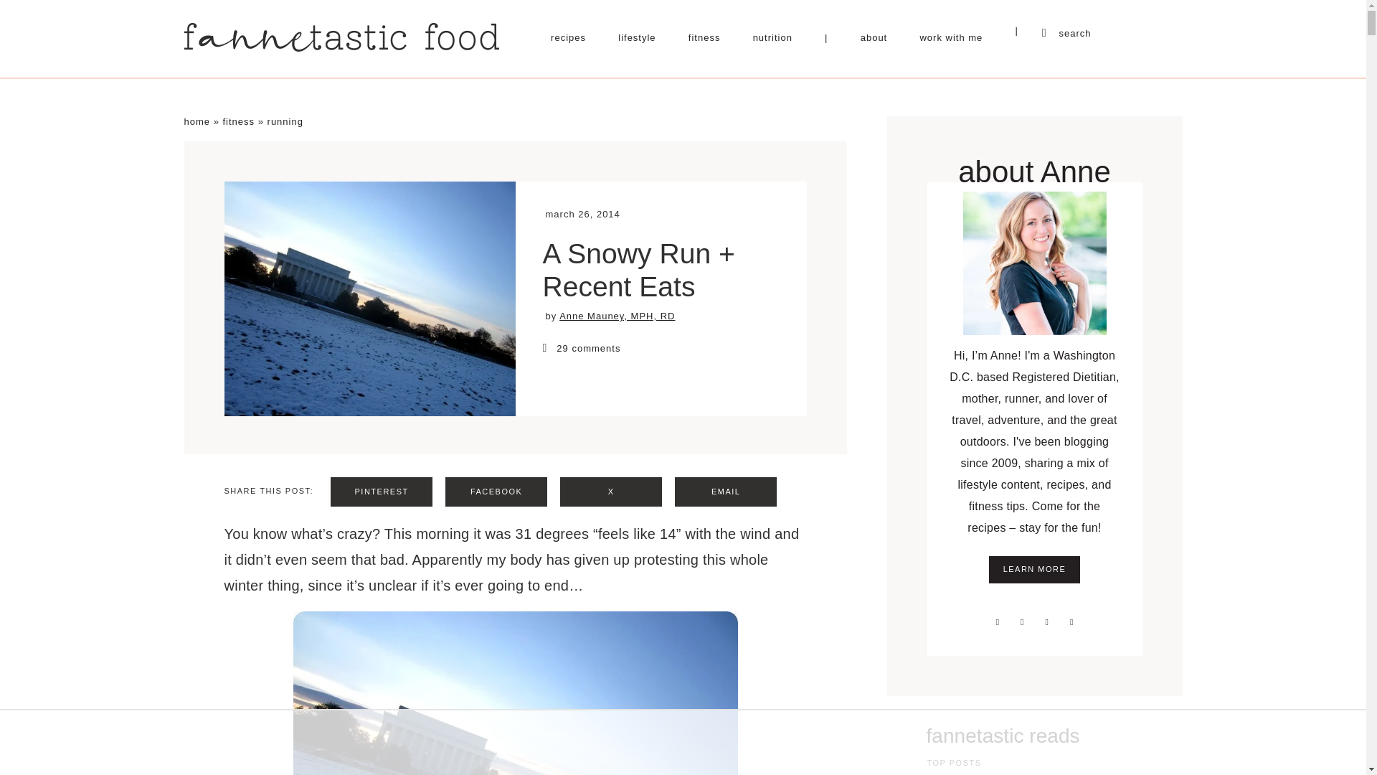 Image resolution: width=1377 pixels, height=775 pixels. Describe the element at coordinates (285, 122) in the screenshot. I see `running` at that location.